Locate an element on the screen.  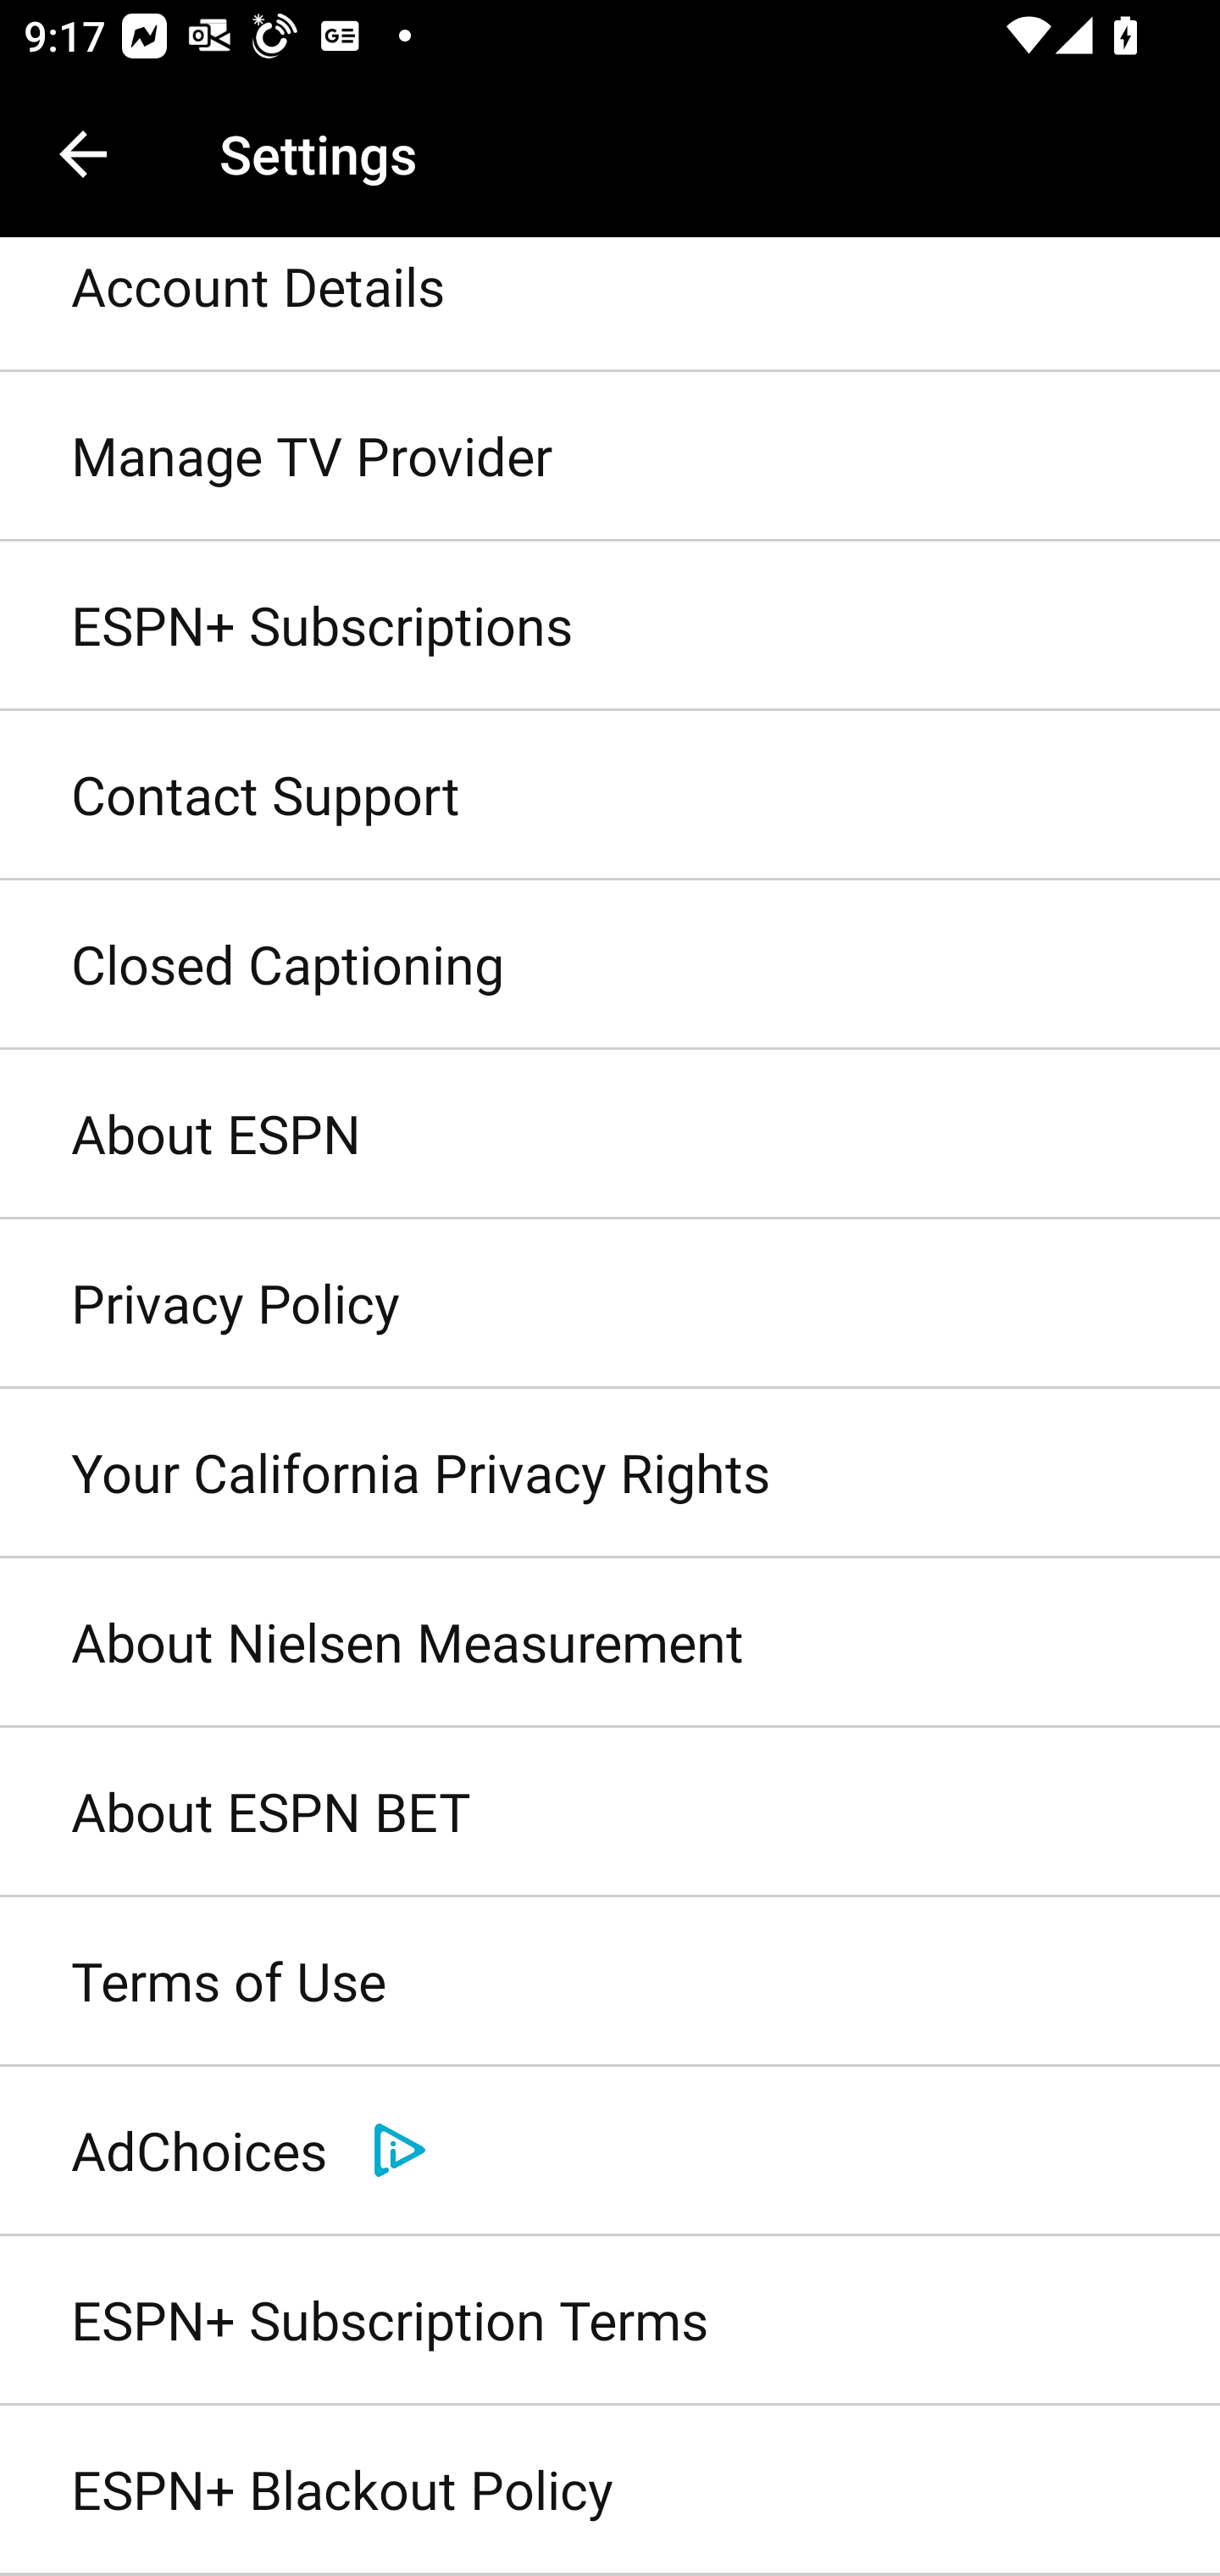
About ESPN is located at coordinates (610, 1135).